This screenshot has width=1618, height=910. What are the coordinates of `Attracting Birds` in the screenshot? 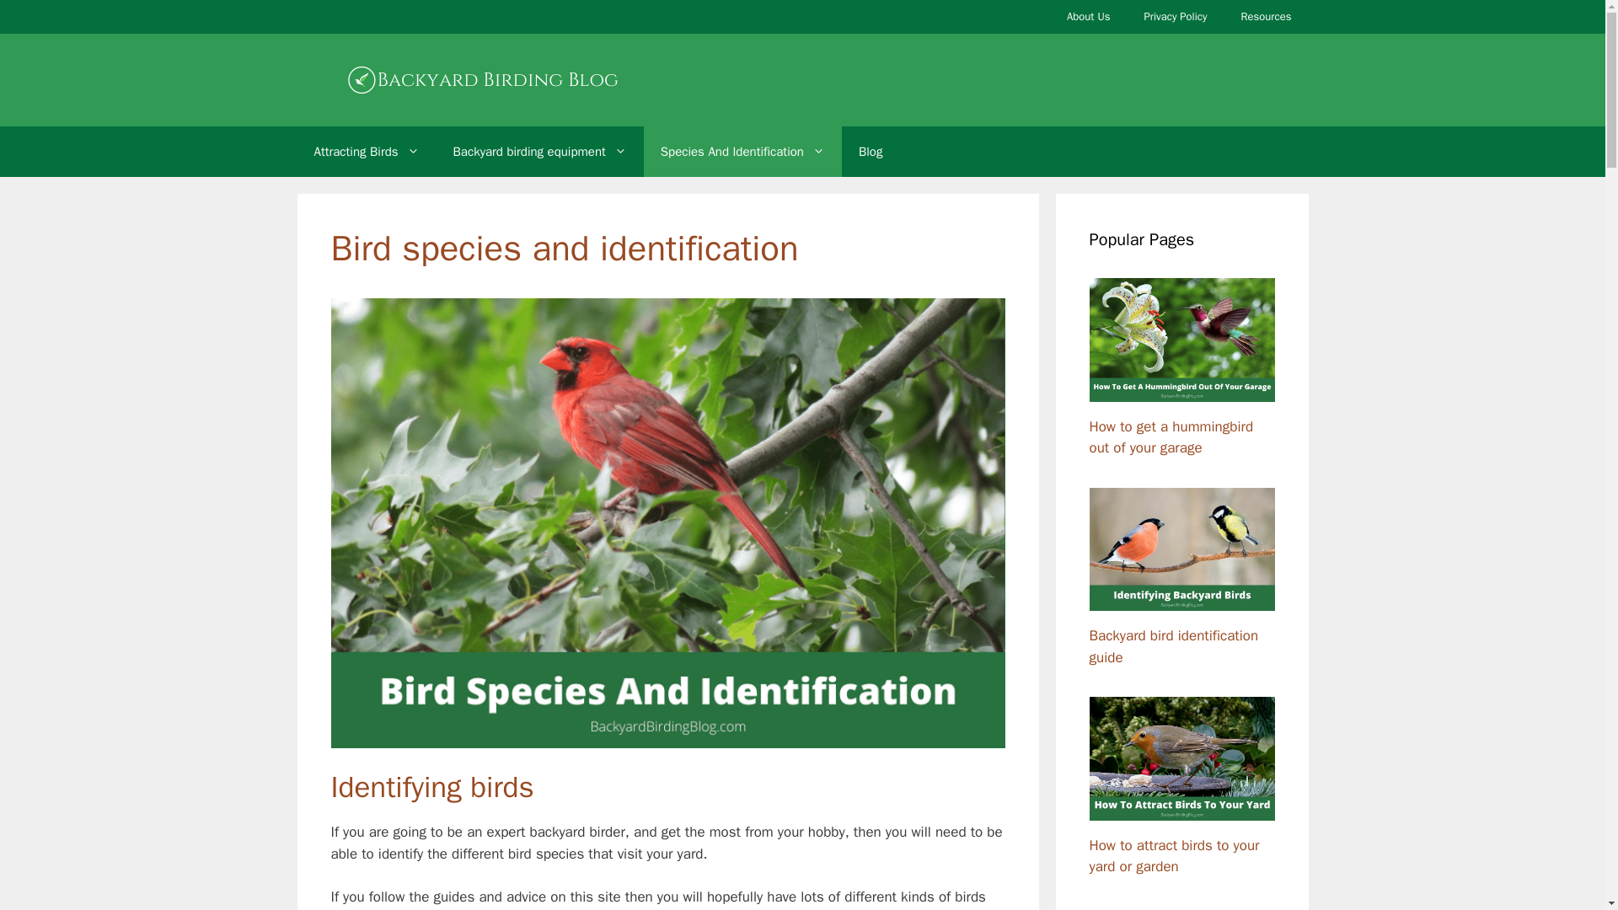 It's located at (366, 152).